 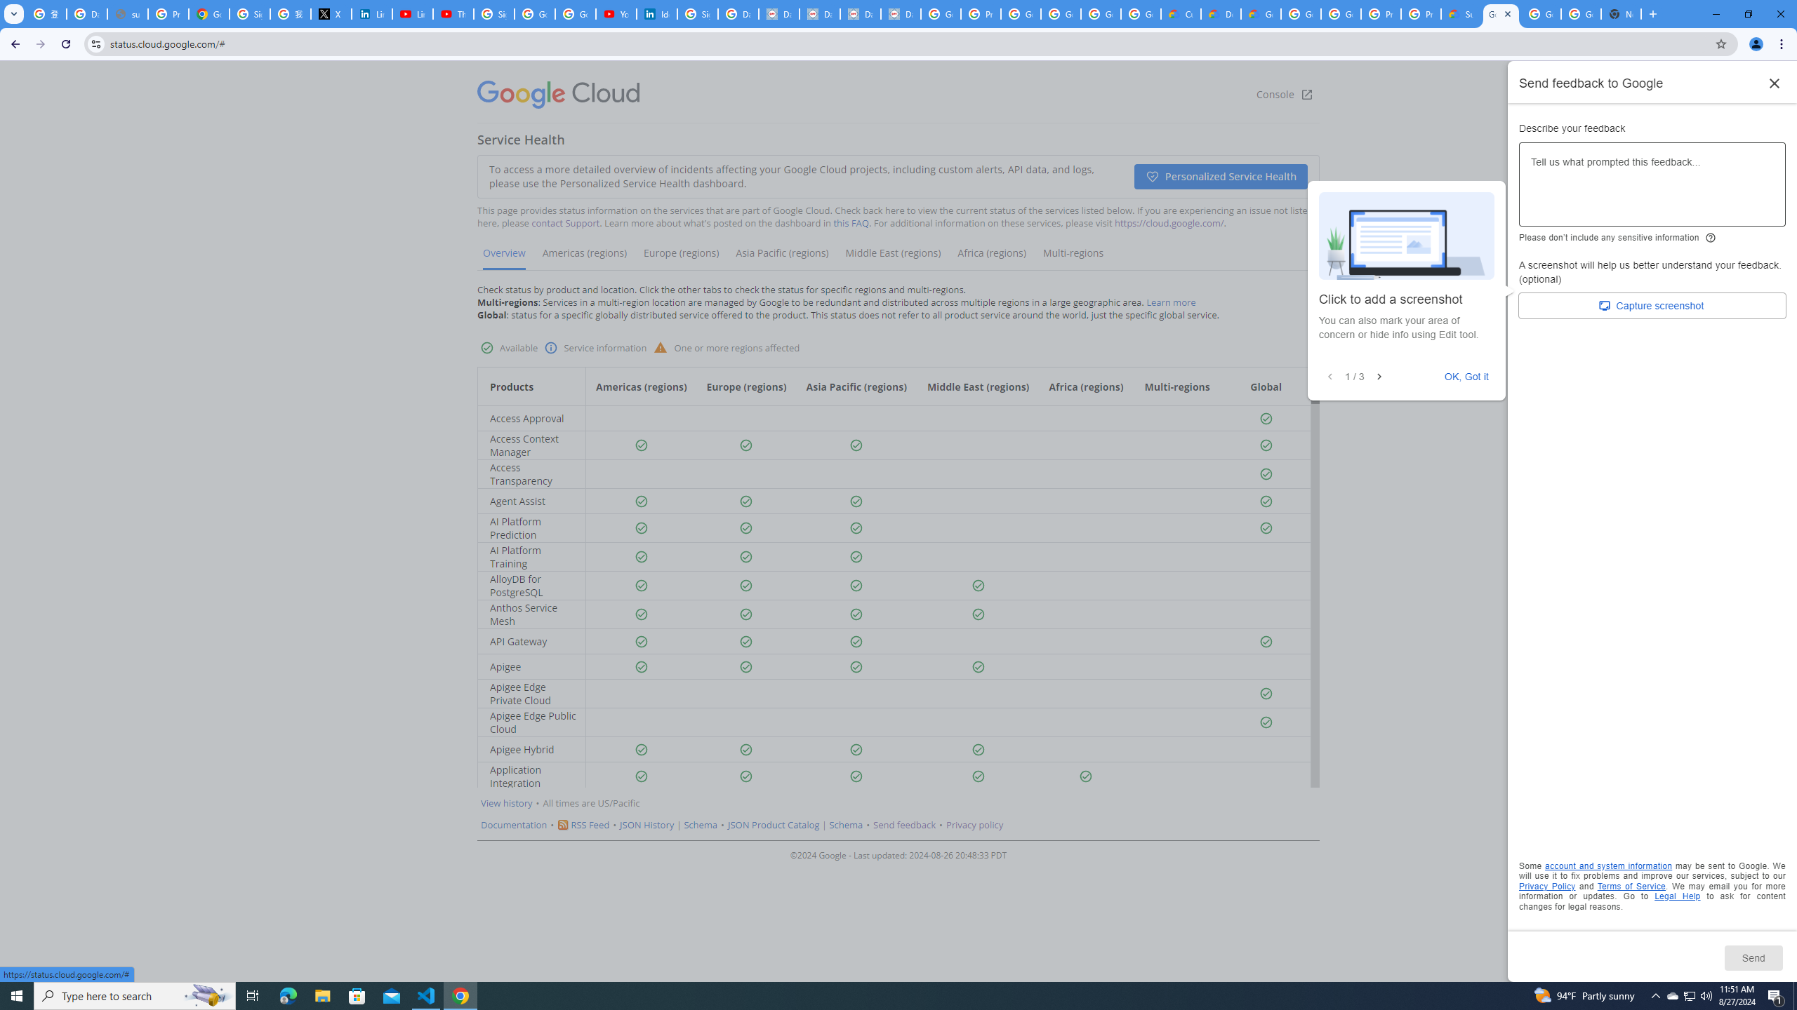 What do you see at coordinates (845, 825) in the screenshot?
I see `Schema` at bounding box center [845, 825].